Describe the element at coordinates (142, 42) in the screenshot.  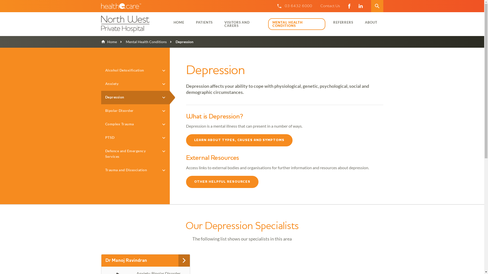
I see `Mental Health Conditions` at that location.